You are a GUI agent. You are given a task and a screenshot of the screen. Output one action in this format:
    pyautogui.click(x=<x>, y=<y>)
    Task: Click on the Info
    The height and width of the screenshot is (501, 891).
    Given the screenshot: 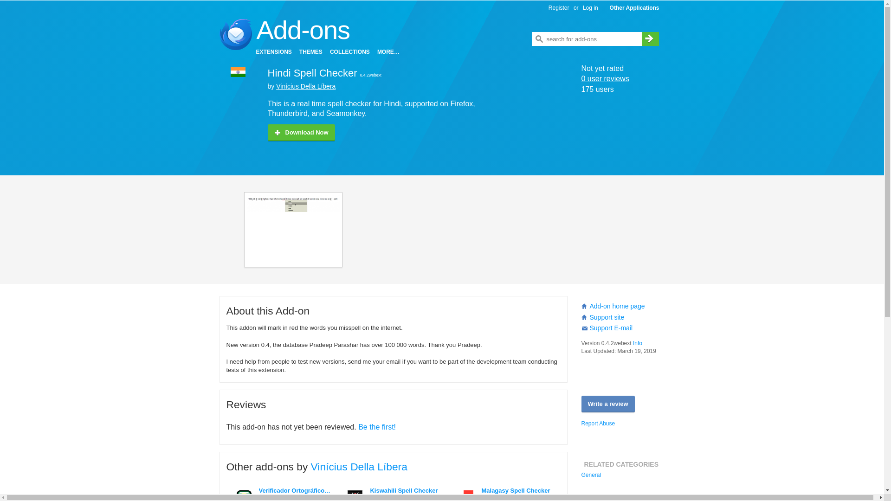 What is the action you would take?
    pyautogui.click(x=638, y=343)
    